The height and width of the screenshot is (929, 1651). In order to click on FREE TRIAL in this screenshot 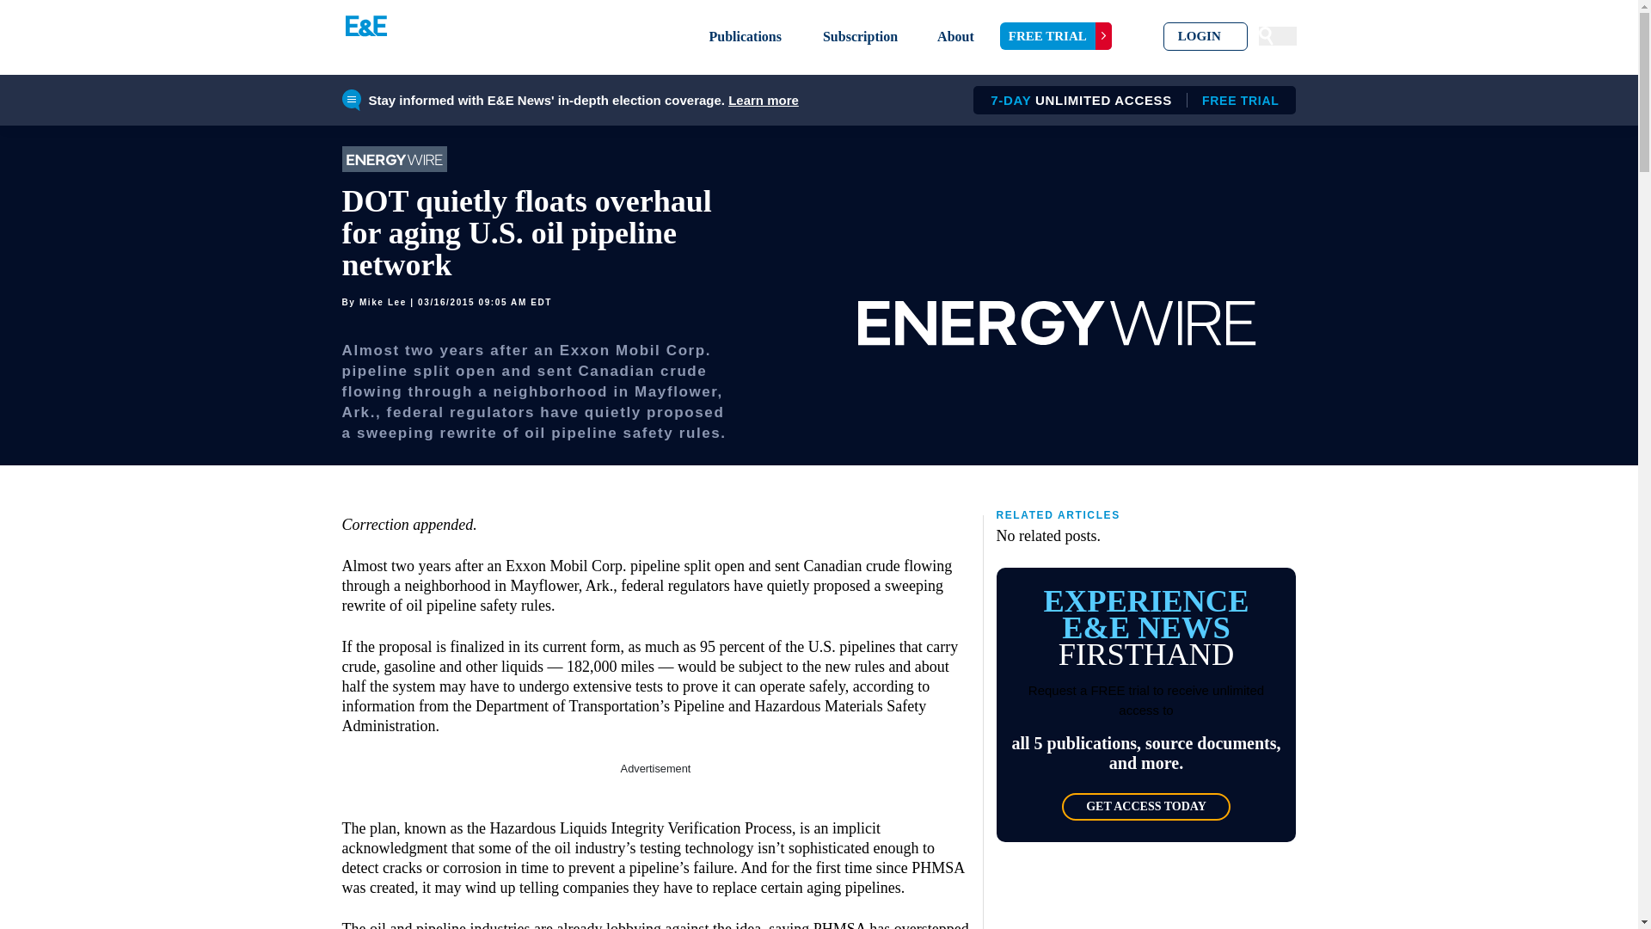, I will do `click(745, 36)`.